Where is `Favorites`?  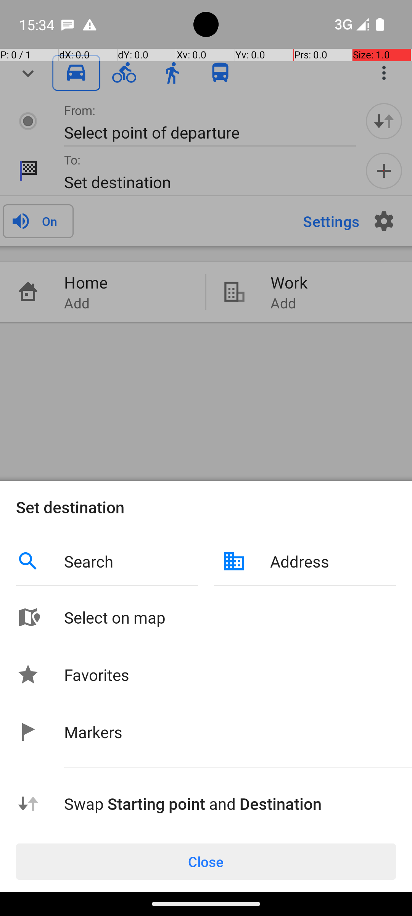
Favorites is located at coordinates (97, 675).